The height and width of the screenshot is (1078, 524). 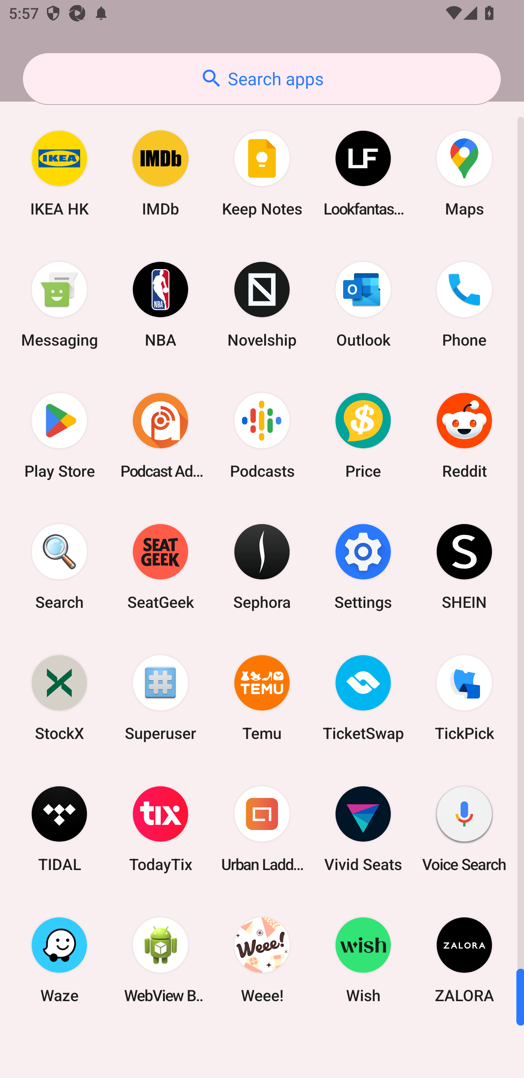 What do you see at coordinates (363, 829) in the screenshot?
I see `Vivid Seats` at bounding box center [363, 829].